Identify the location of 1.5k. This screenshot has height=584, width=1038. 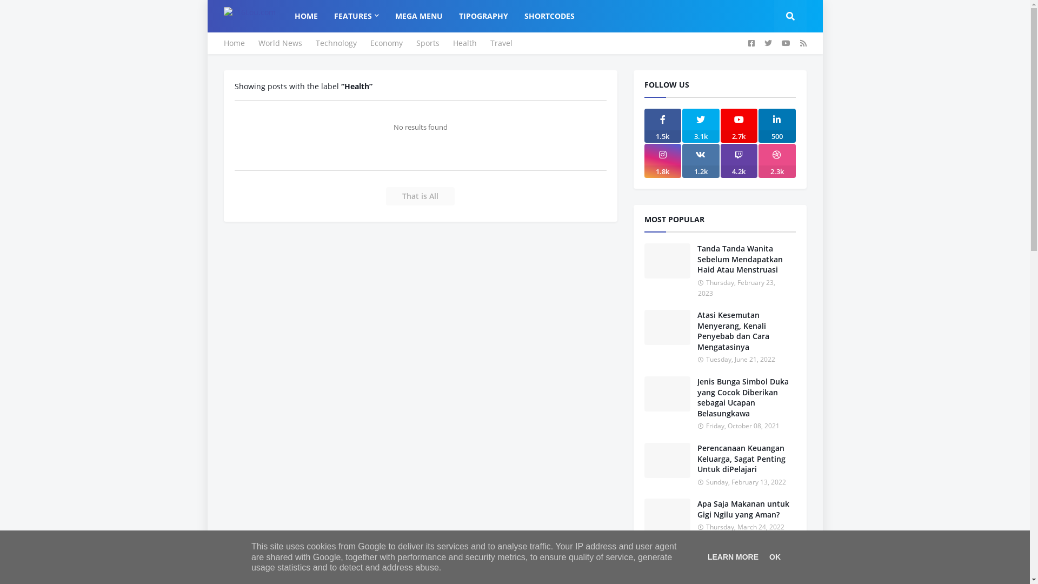
(663, 125).